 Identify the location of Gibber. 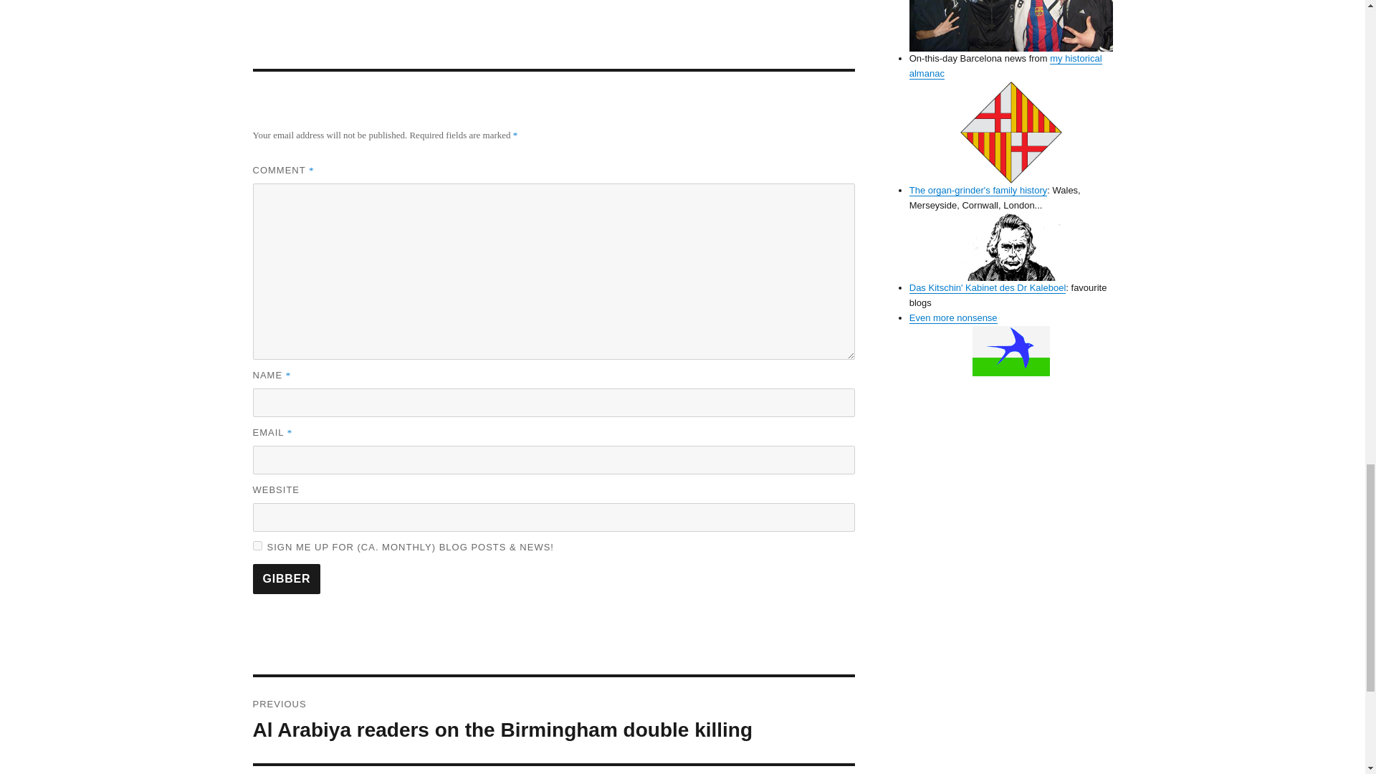
(286, 579).